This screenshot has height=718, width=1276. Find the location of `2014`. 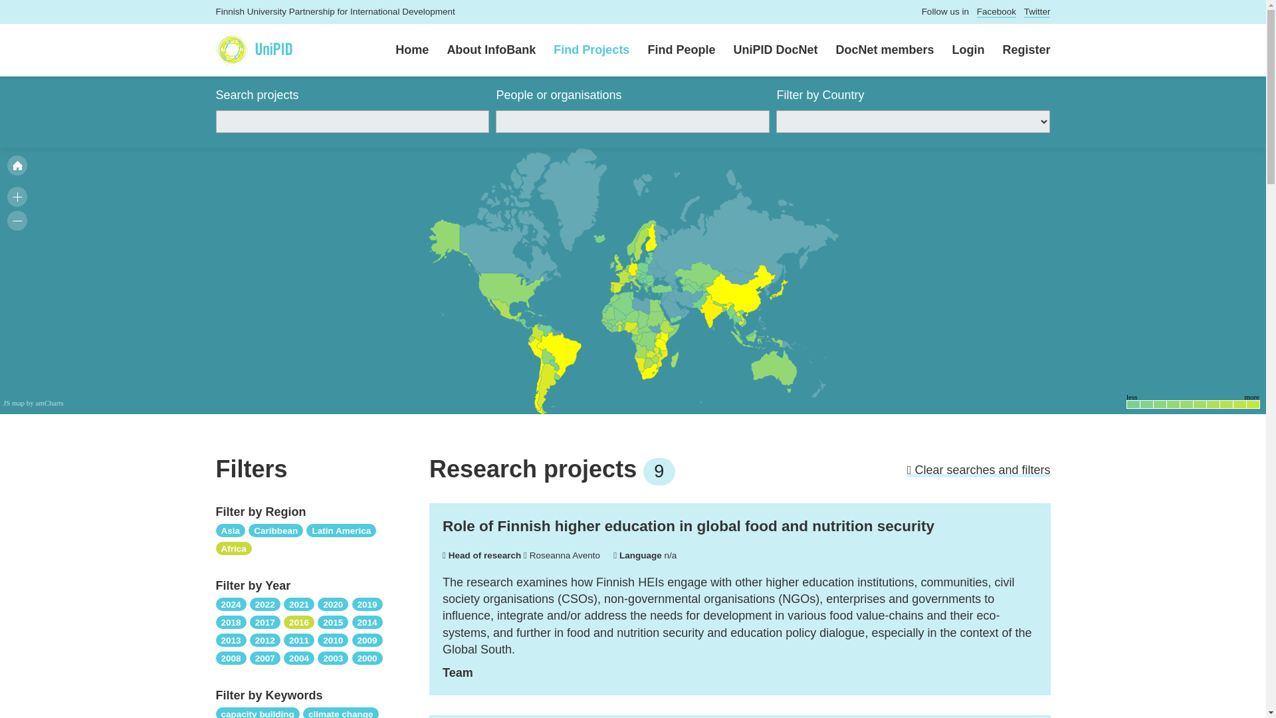

2014 is located at coordinates (367, 621).